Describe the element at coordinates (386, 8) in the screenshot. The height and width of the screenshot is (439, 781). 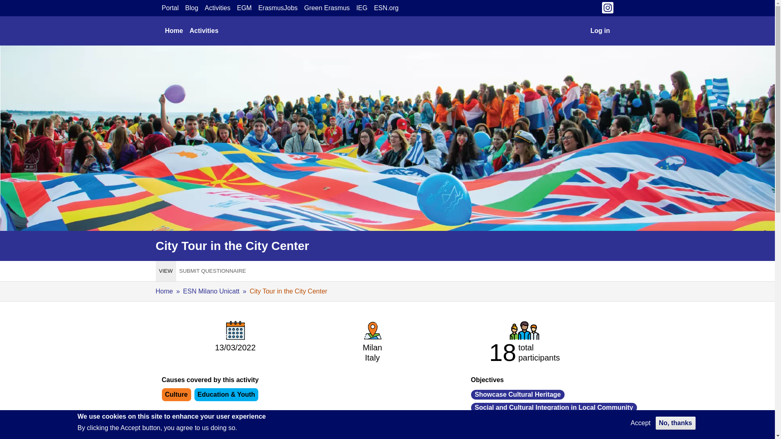
I see `ESN.org` at that location.